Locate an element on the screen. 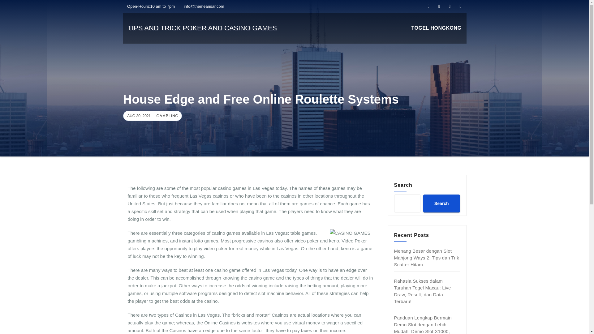 The width and height of the screenshot is (594, 334). Search is located at coordinates (441, 203).